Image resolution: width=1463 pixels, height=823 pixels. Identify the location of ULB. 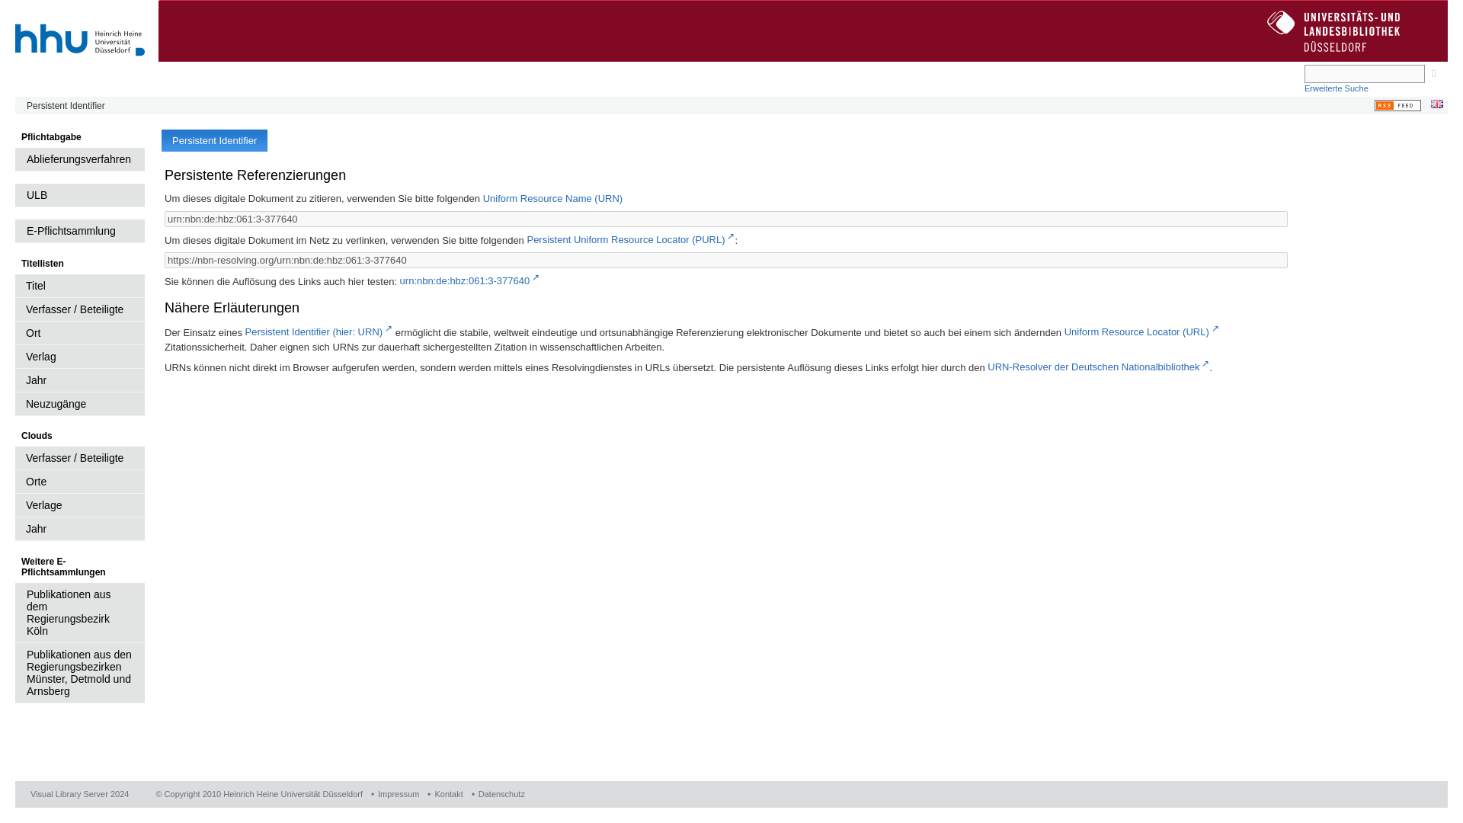
(79, 195).